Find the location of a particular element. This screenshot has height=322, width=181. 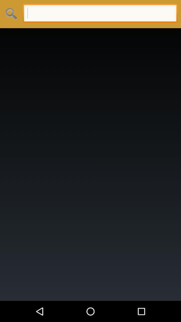

launch icon at the center is located at coordinates (90, 164).